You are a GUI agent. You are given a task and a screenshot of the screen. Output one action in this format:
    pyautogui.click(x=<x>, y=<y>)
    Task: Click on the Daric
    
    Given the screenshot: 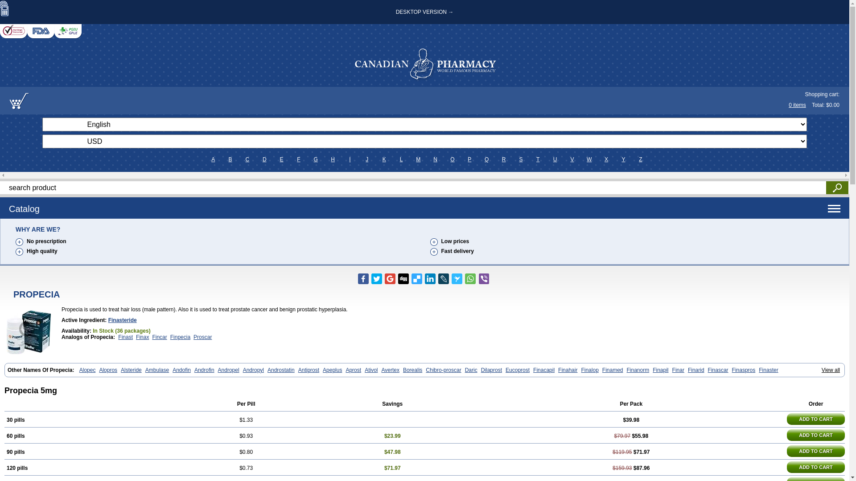 What is the action you would take?
    pyautogui.click(x=471, y=370)
    